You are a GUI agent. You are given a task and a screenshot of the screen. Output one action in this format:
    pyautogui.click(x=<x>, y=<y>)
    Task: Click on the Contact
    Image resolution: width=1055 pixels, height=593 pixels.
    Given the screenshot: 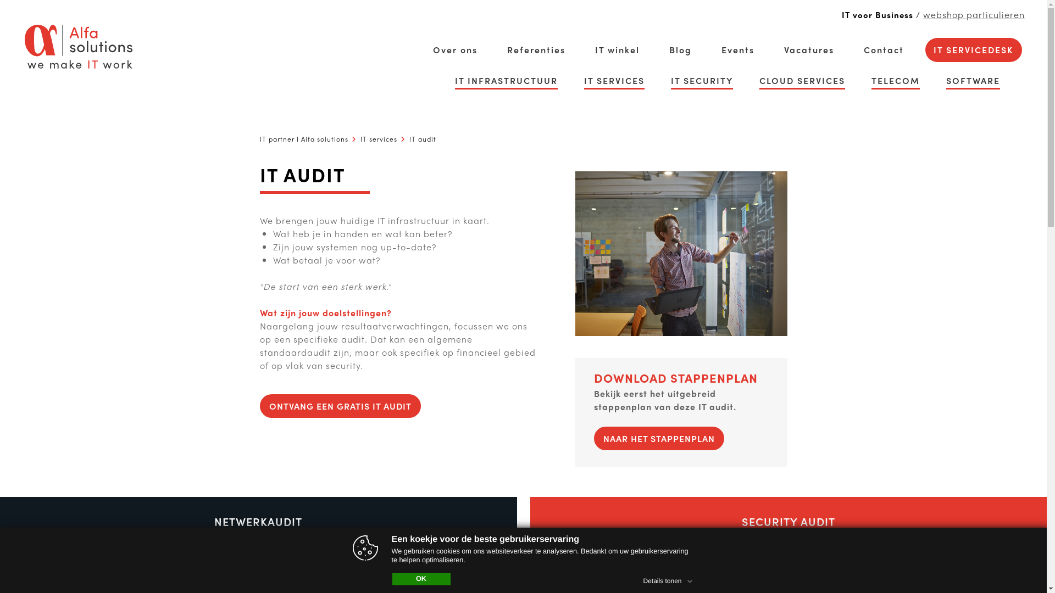 What is the action you would take?
    pyautogui.click(x=884, y=50)
    